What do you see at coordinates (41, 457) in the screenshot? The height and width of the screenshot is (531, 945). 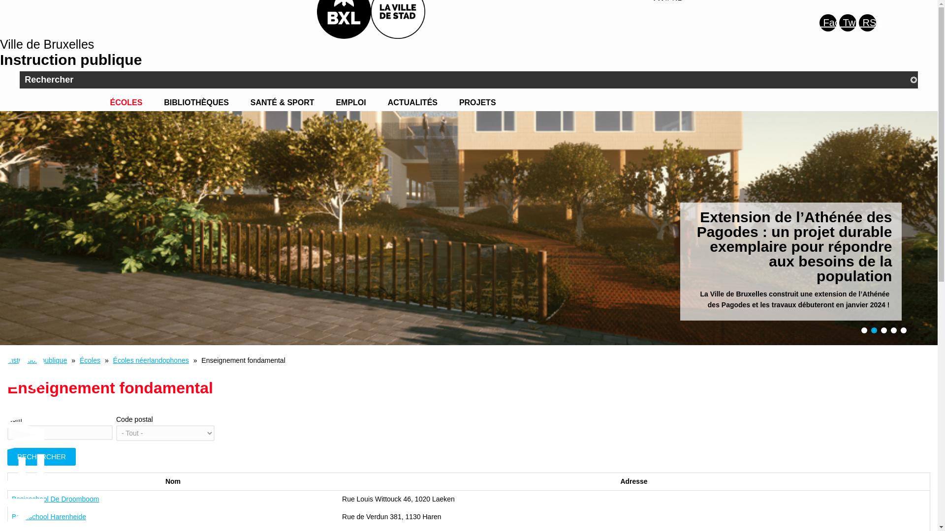 I see `Rechercher` at bounding box center [41, 457].